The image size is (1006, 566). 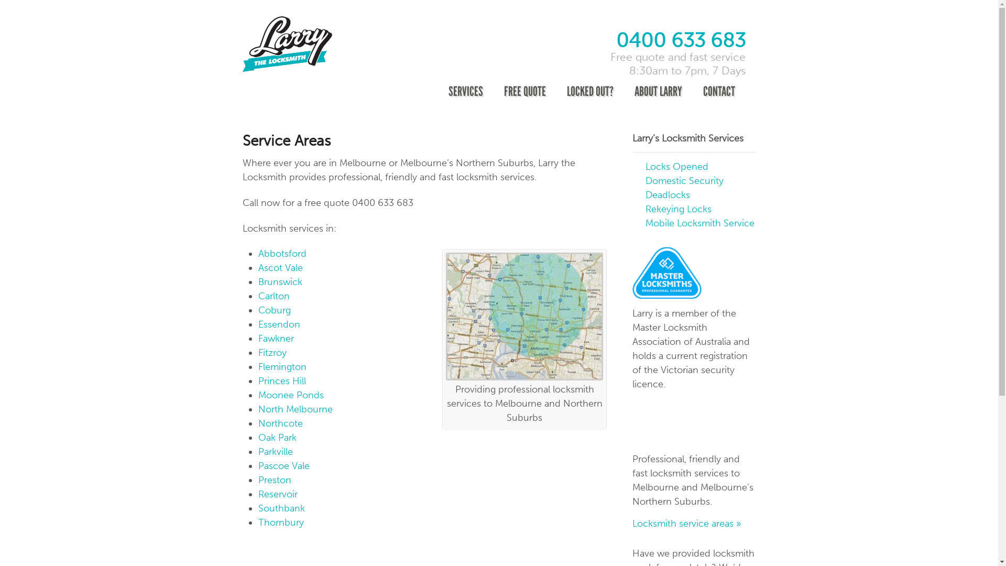 What do you see at coordinates (280, 423) in the screenshot?
I see `Northcote` at bounding box center [280, 423].